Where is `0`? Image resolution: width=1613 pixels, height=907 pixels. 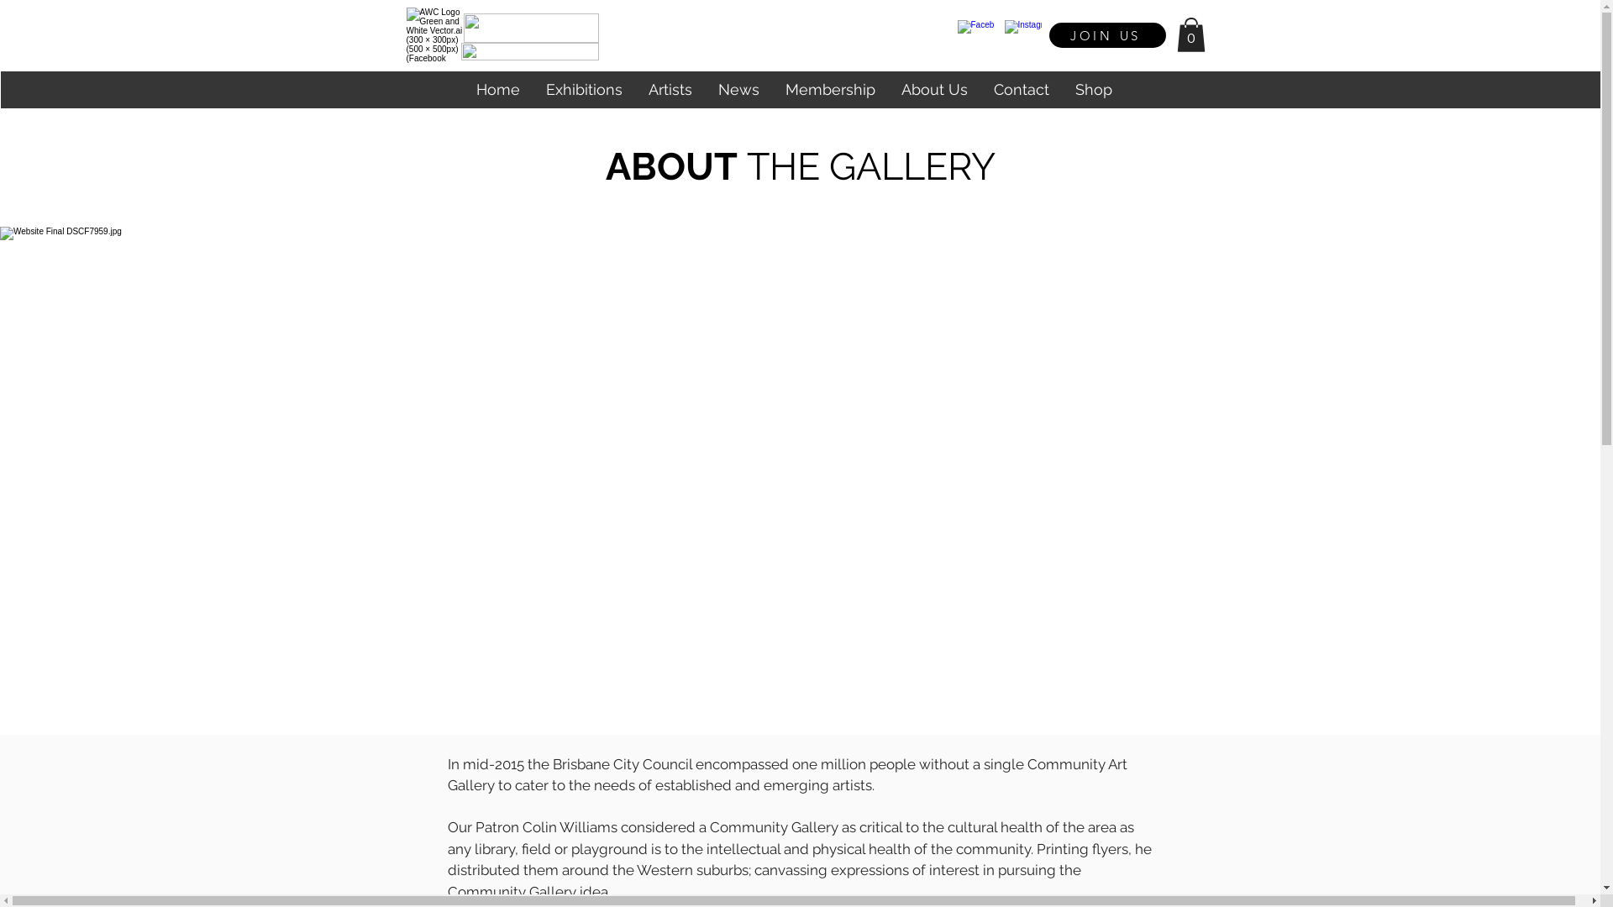 0 is located at coordinates (1190, 35).